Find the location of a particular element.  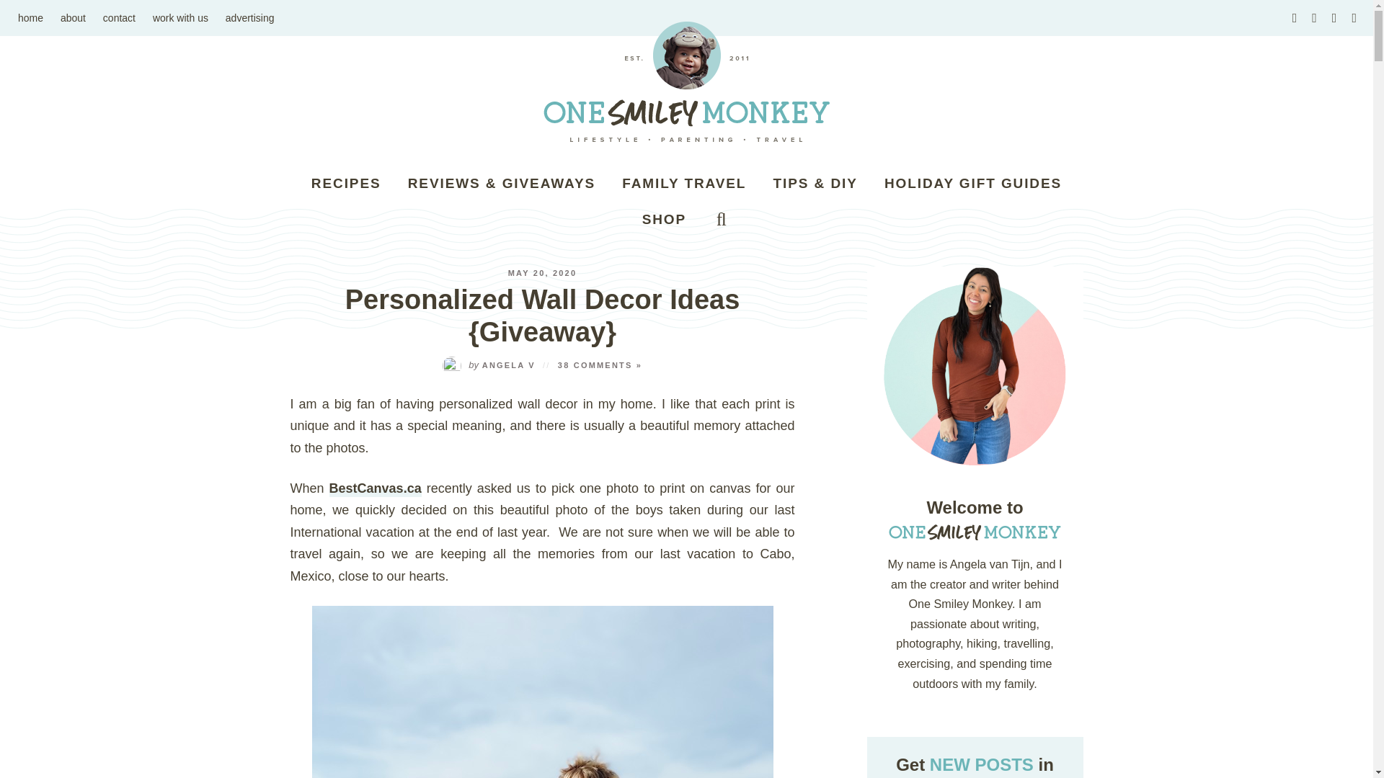

home is located at coordinates (30, 17).